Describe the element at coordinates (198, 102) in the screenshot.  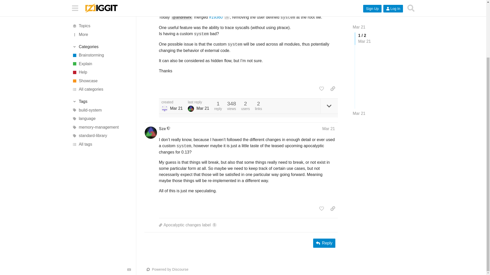
I see `last reply` at that location.